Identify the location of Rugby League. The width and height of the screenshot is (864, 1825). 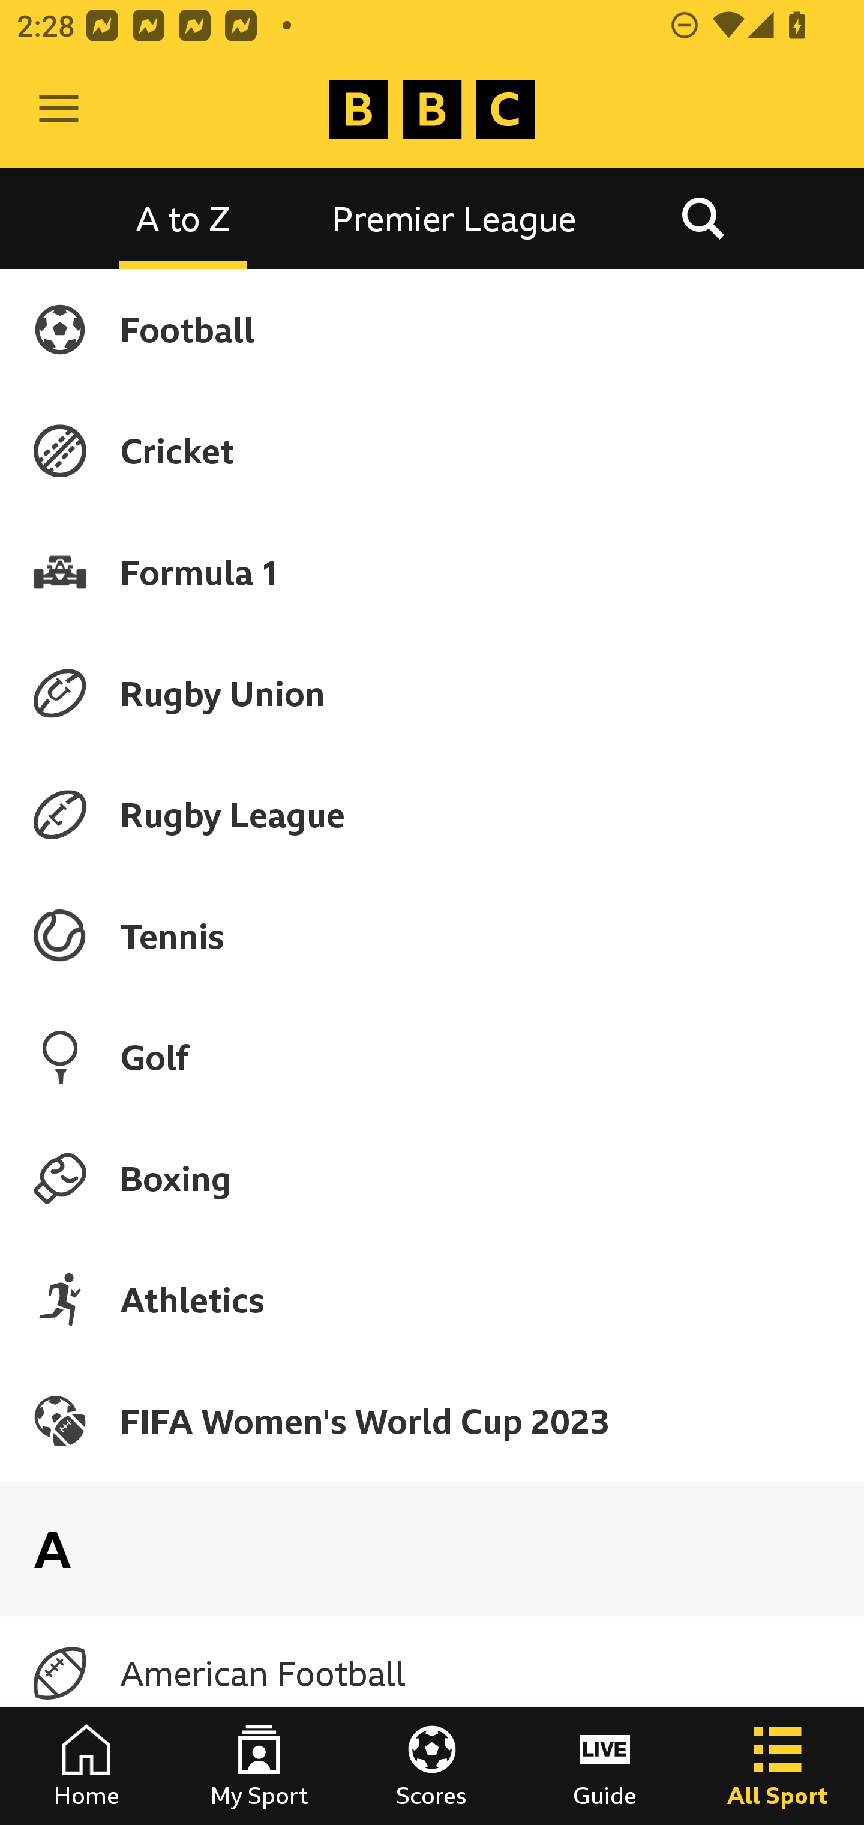
(432, 815).